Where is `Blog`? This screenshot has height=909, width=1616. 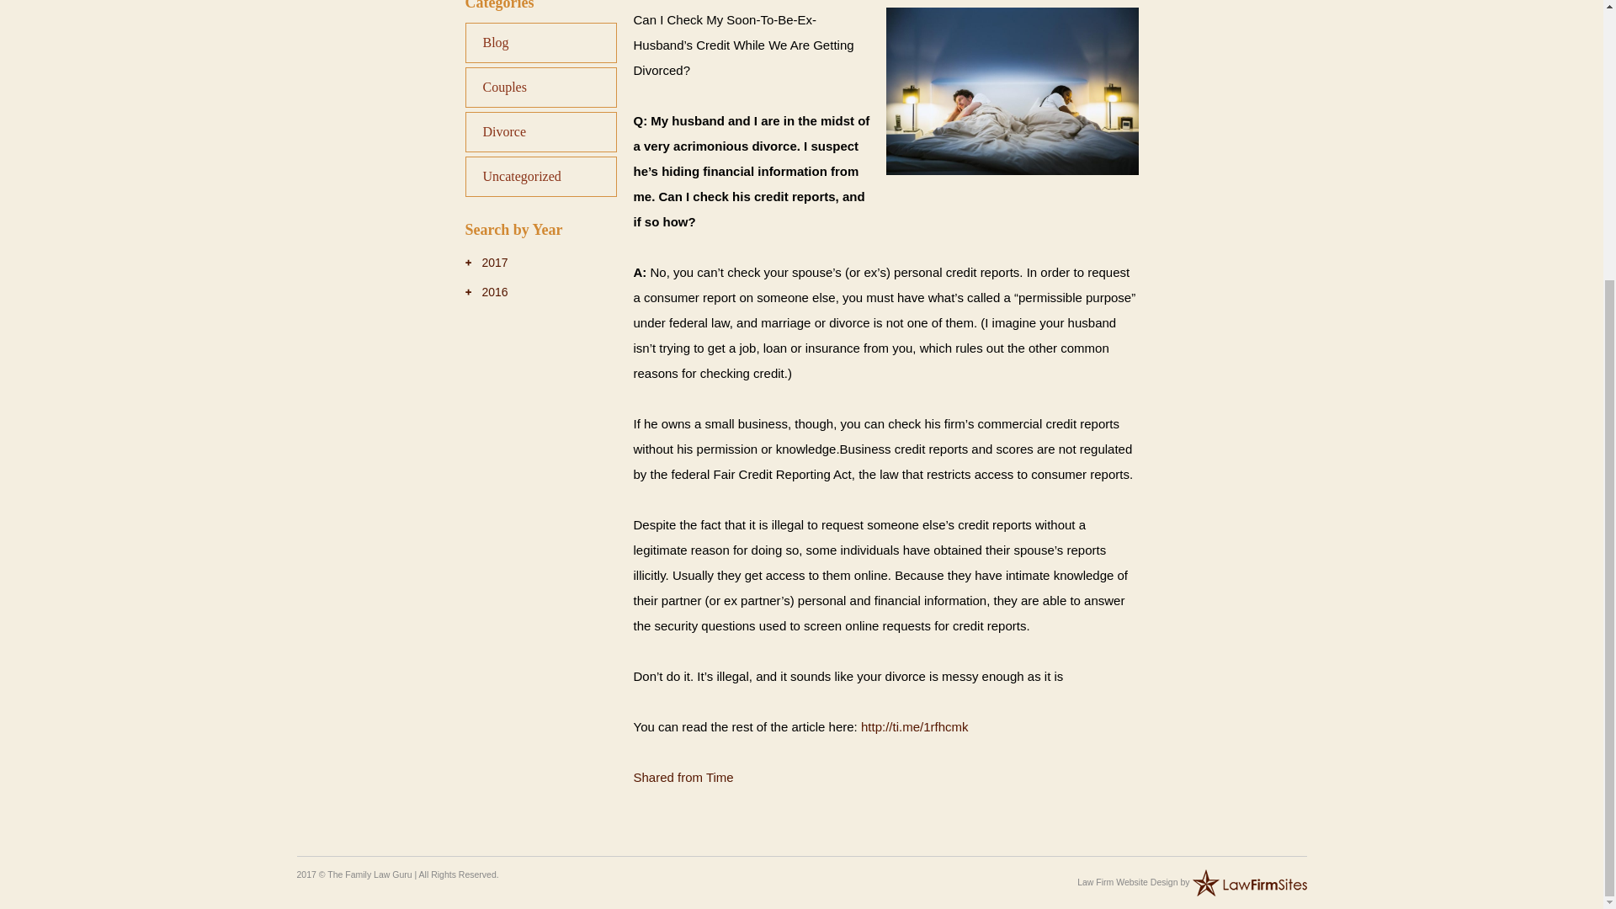 Blog is located at coordinates (540, 42).